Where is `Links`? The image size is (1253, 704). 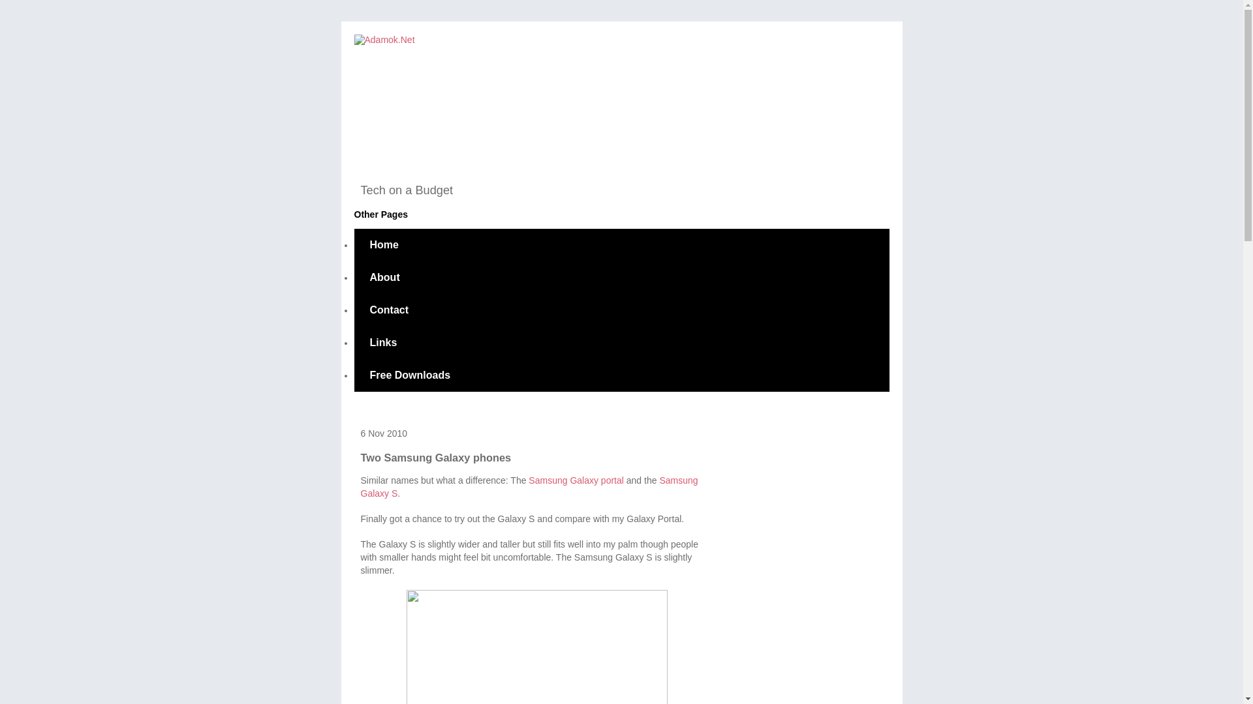 Links is located at coordinates (382, 343).